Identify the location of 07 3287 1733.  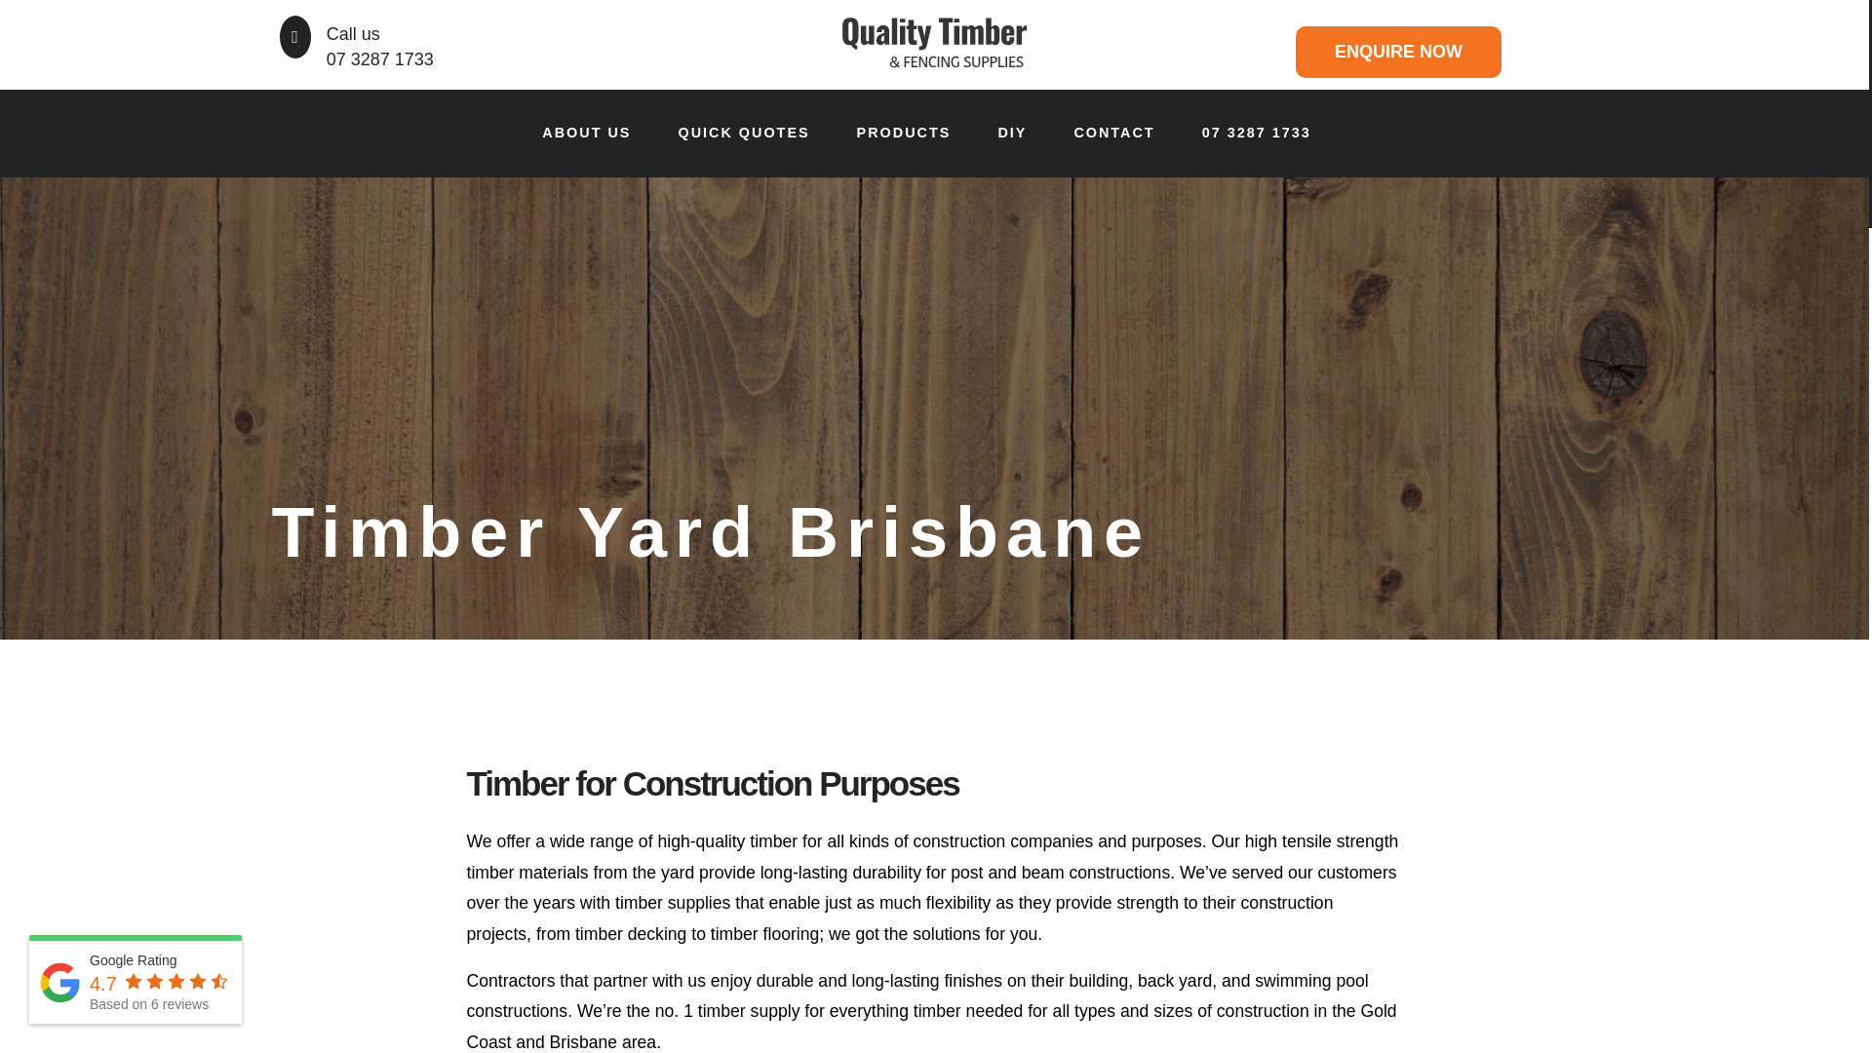
(380, 58).